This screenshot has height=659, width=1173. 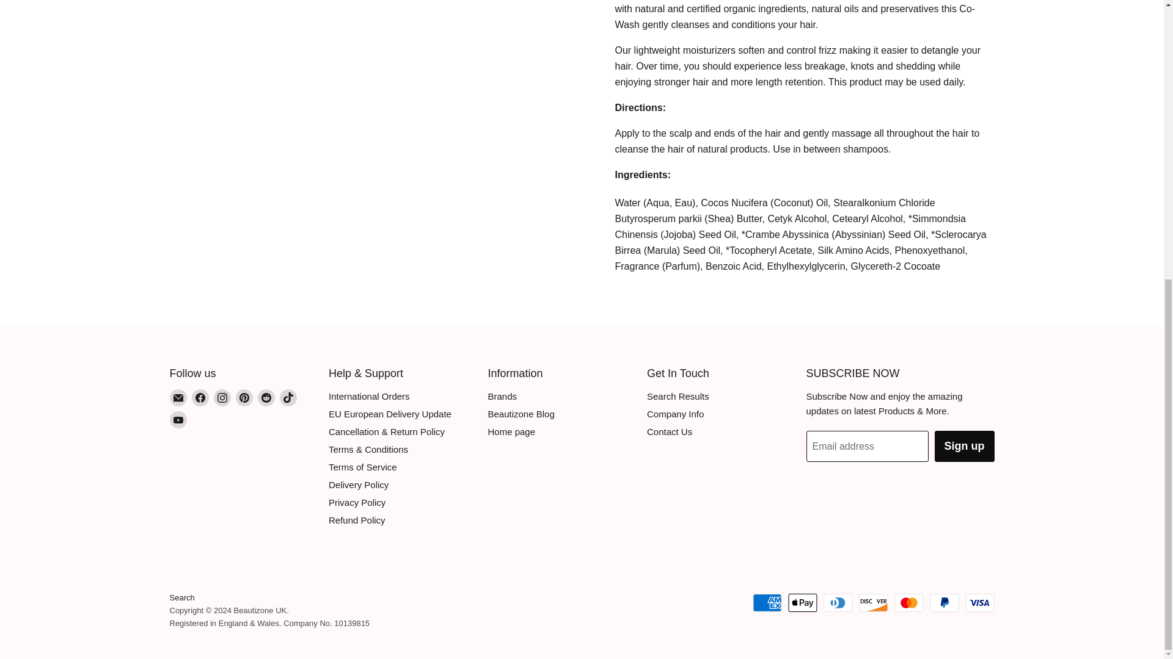 What do you see at coordinates (244, 398) in the screenshot?
I see `Pinterest` at bounding box center [244, 398].